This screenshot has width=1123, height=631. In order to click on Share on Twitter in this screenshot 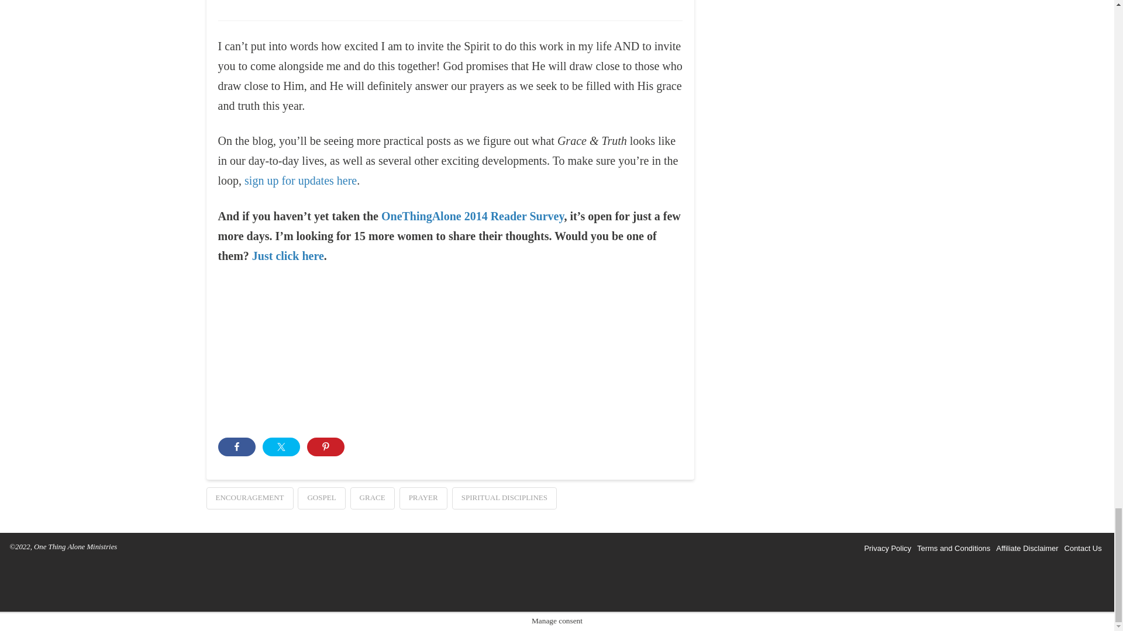, I will do `click(281, 446)`.